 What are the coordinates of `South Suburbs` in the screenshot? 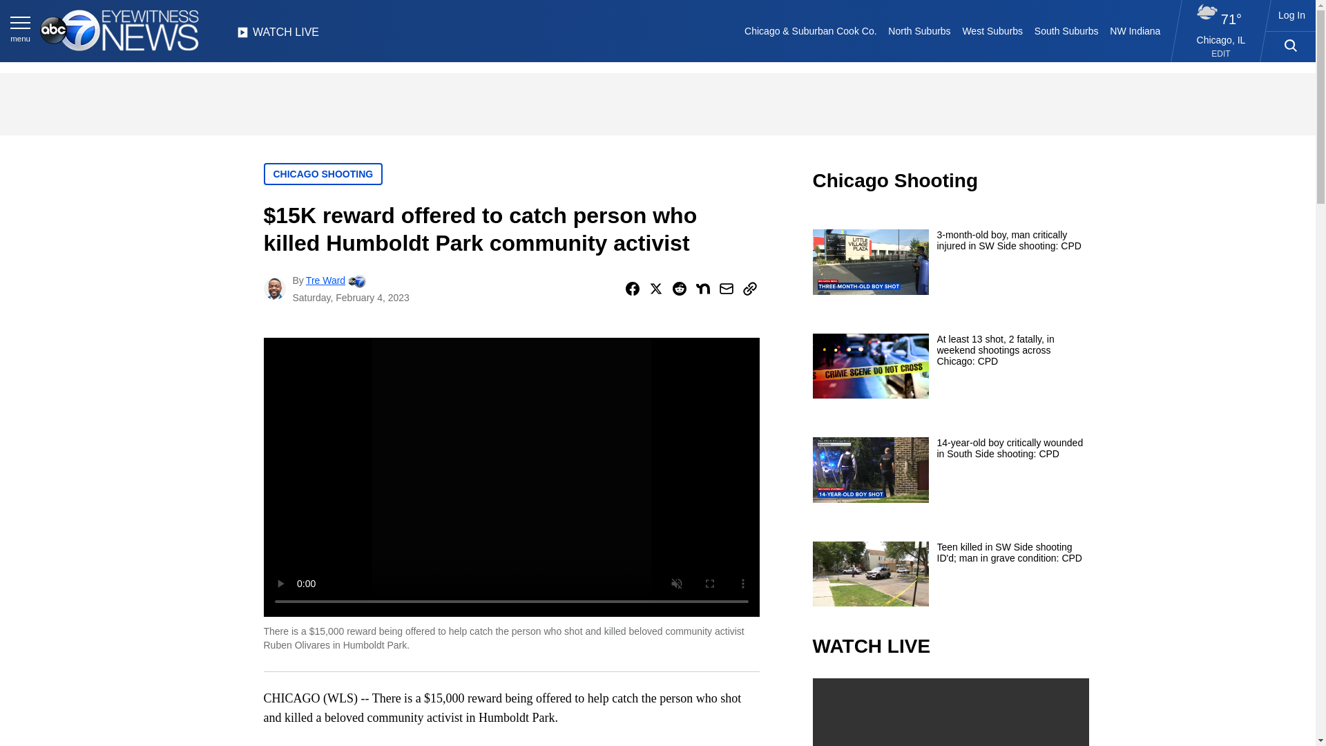 It's located at (1066, 30).